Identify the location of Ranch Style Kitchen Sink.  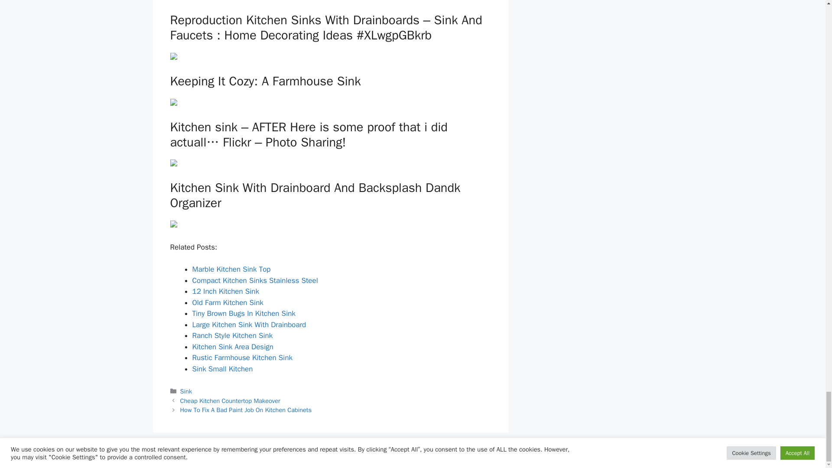
(232, 335).